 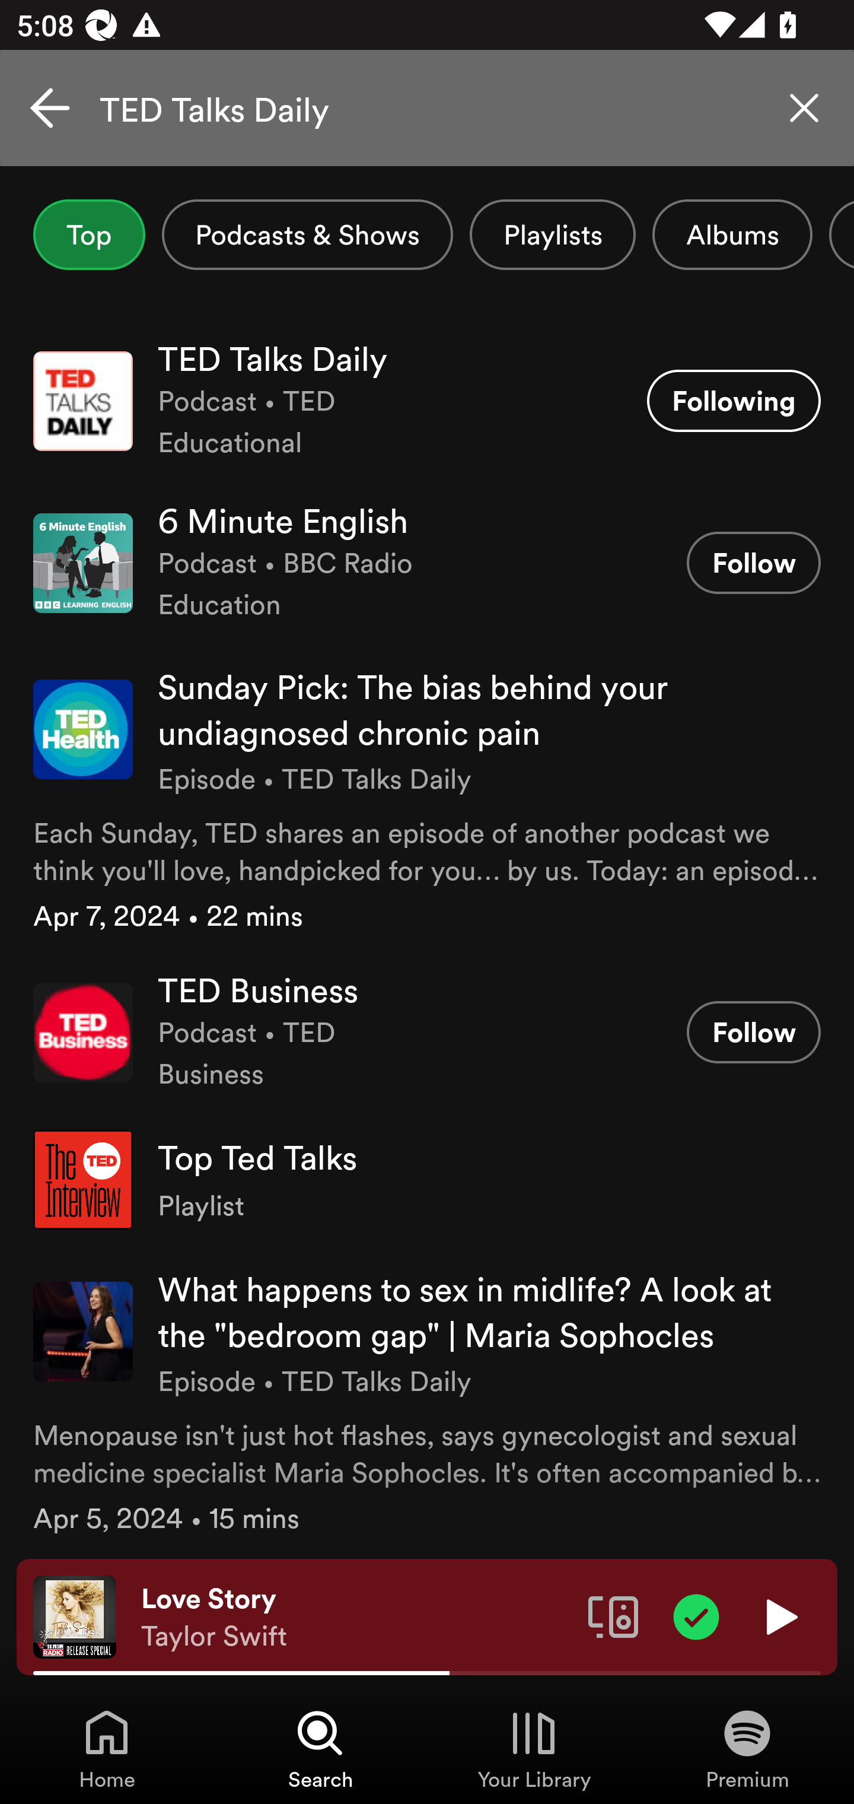 What do you see at coordinates (734, 400) in the screenshot?
I see `Following Unfollow` at bounding box center [734, 400].